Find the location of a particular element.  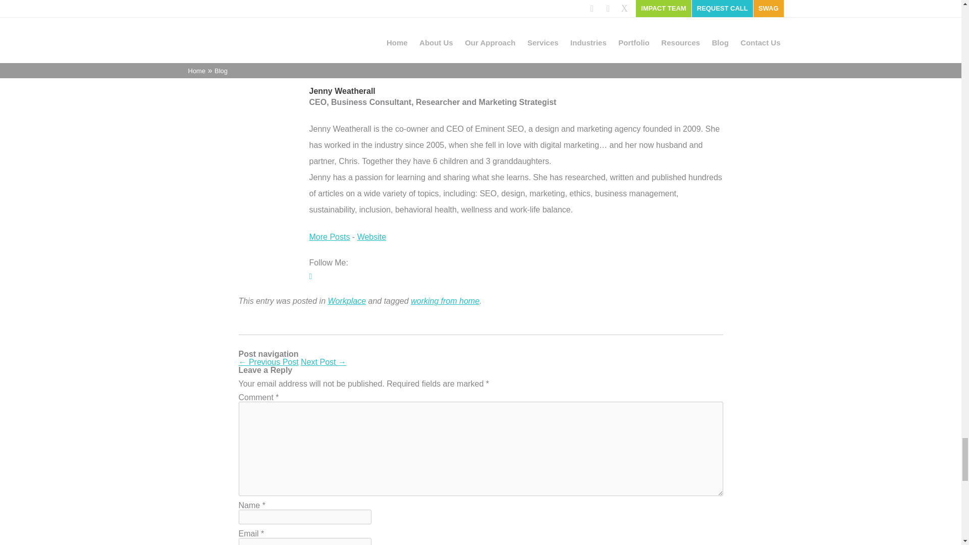

Jenny Weatherall is located at coordinates (372, 237).